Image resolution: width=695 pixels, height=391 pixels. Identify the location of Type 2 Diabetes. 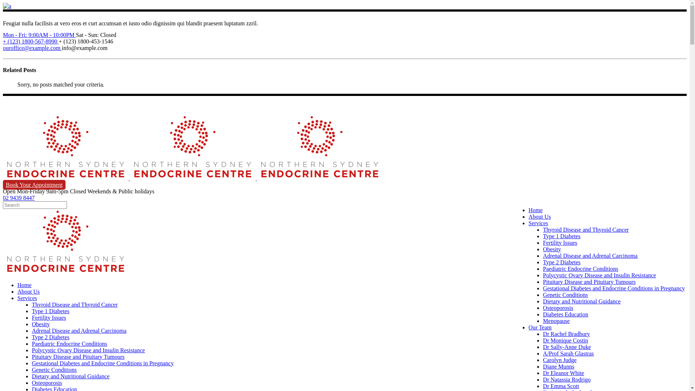
(51, 337).